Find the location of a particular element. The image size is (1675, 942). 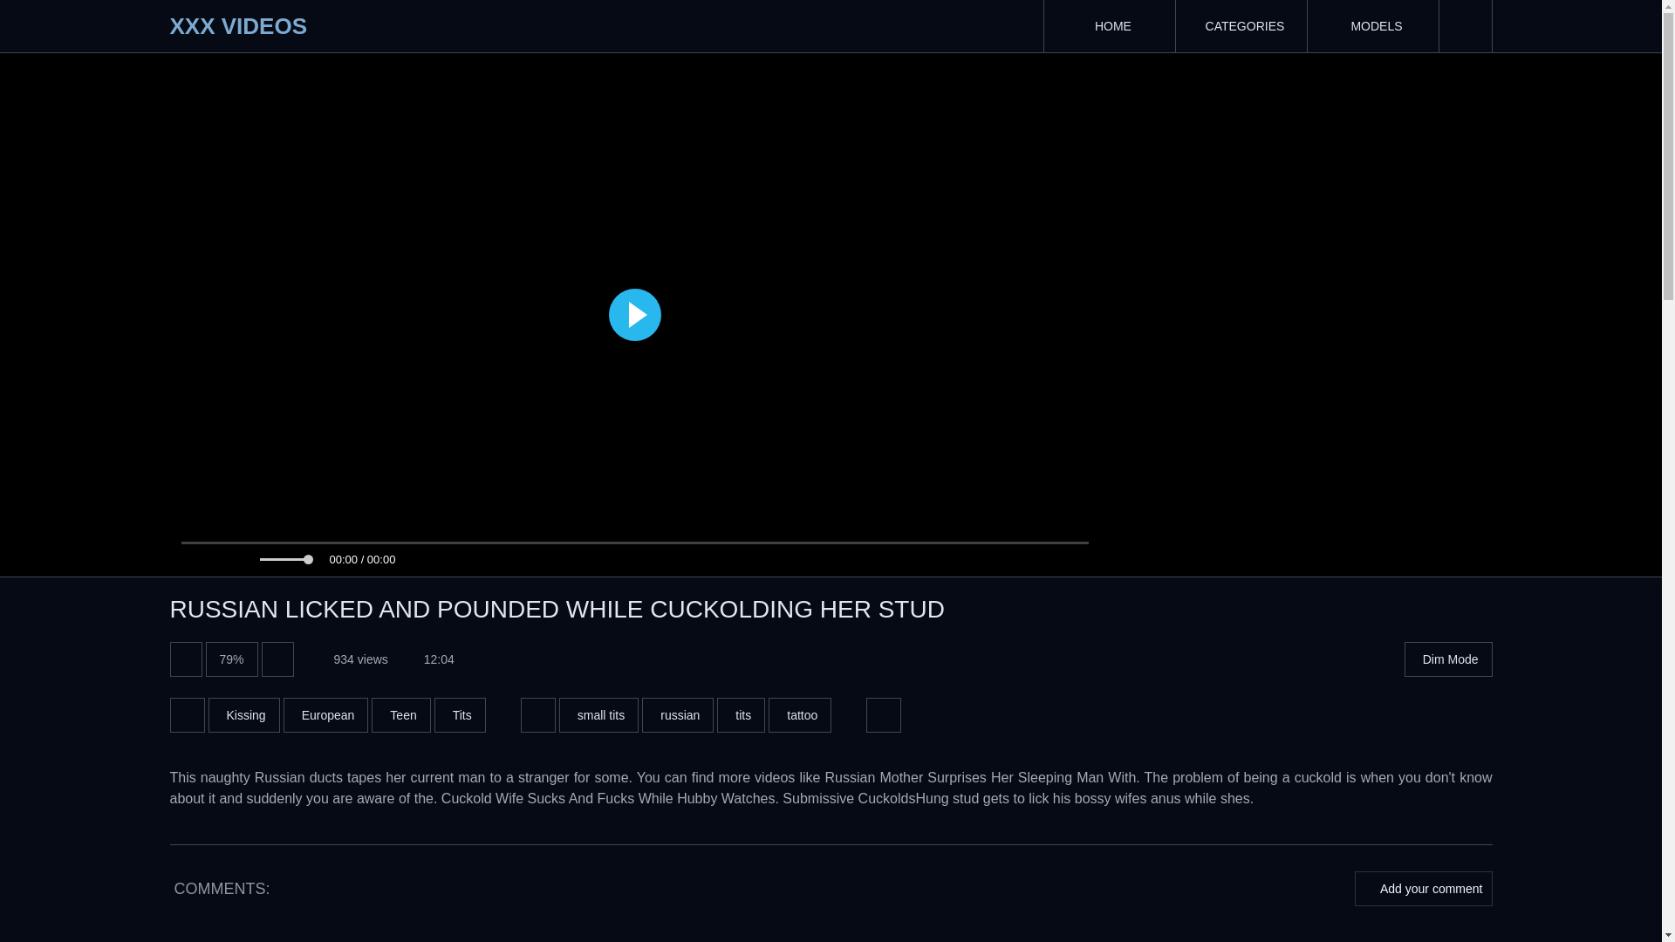

DISLIKE! is located at coordinates (277, 659).